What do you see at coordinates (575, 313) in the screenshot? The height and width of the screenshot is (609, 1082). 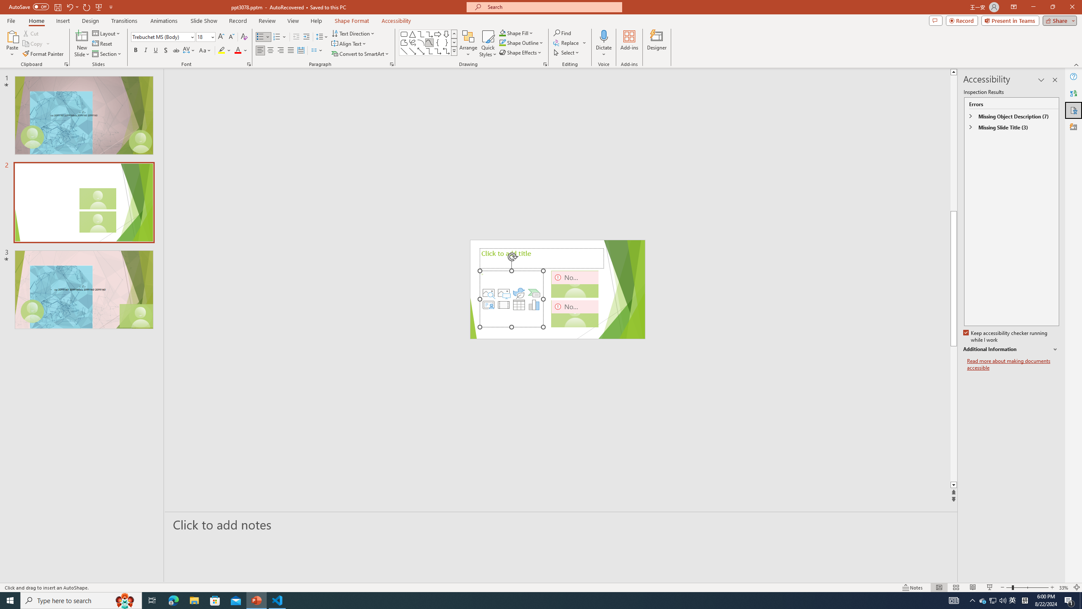 I see `Camera 3, No camera detected.` at bounding box center [575, 313].